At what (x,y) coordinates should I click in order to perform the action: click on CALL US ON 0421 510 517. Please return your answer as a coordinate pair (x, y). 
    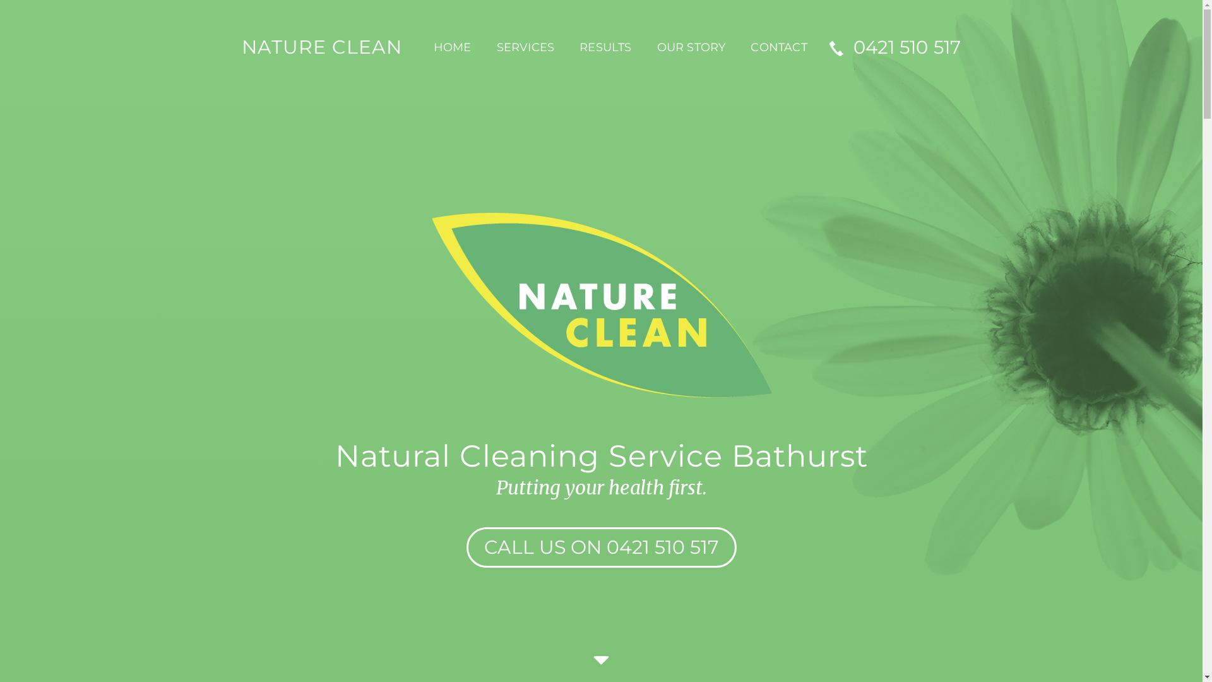
    Looking at the image, I should click on (601, 547).